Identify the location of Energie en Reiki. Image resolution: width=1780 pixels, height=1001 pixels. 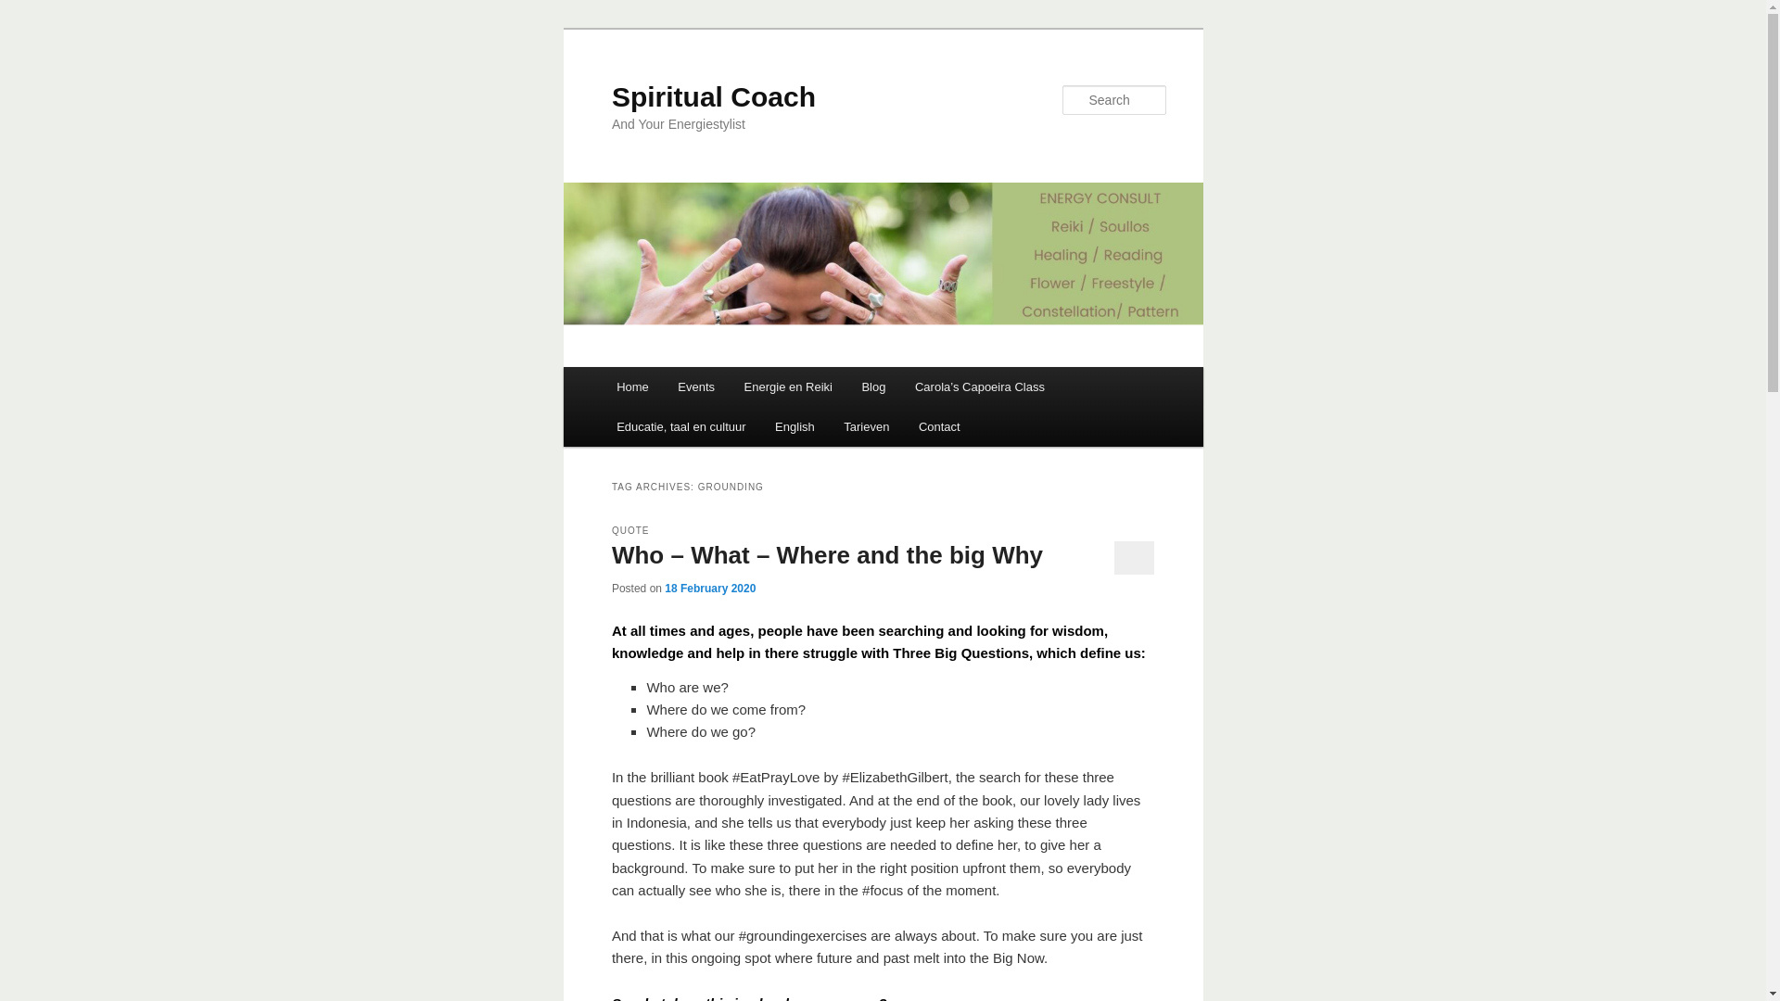
(788, 386).